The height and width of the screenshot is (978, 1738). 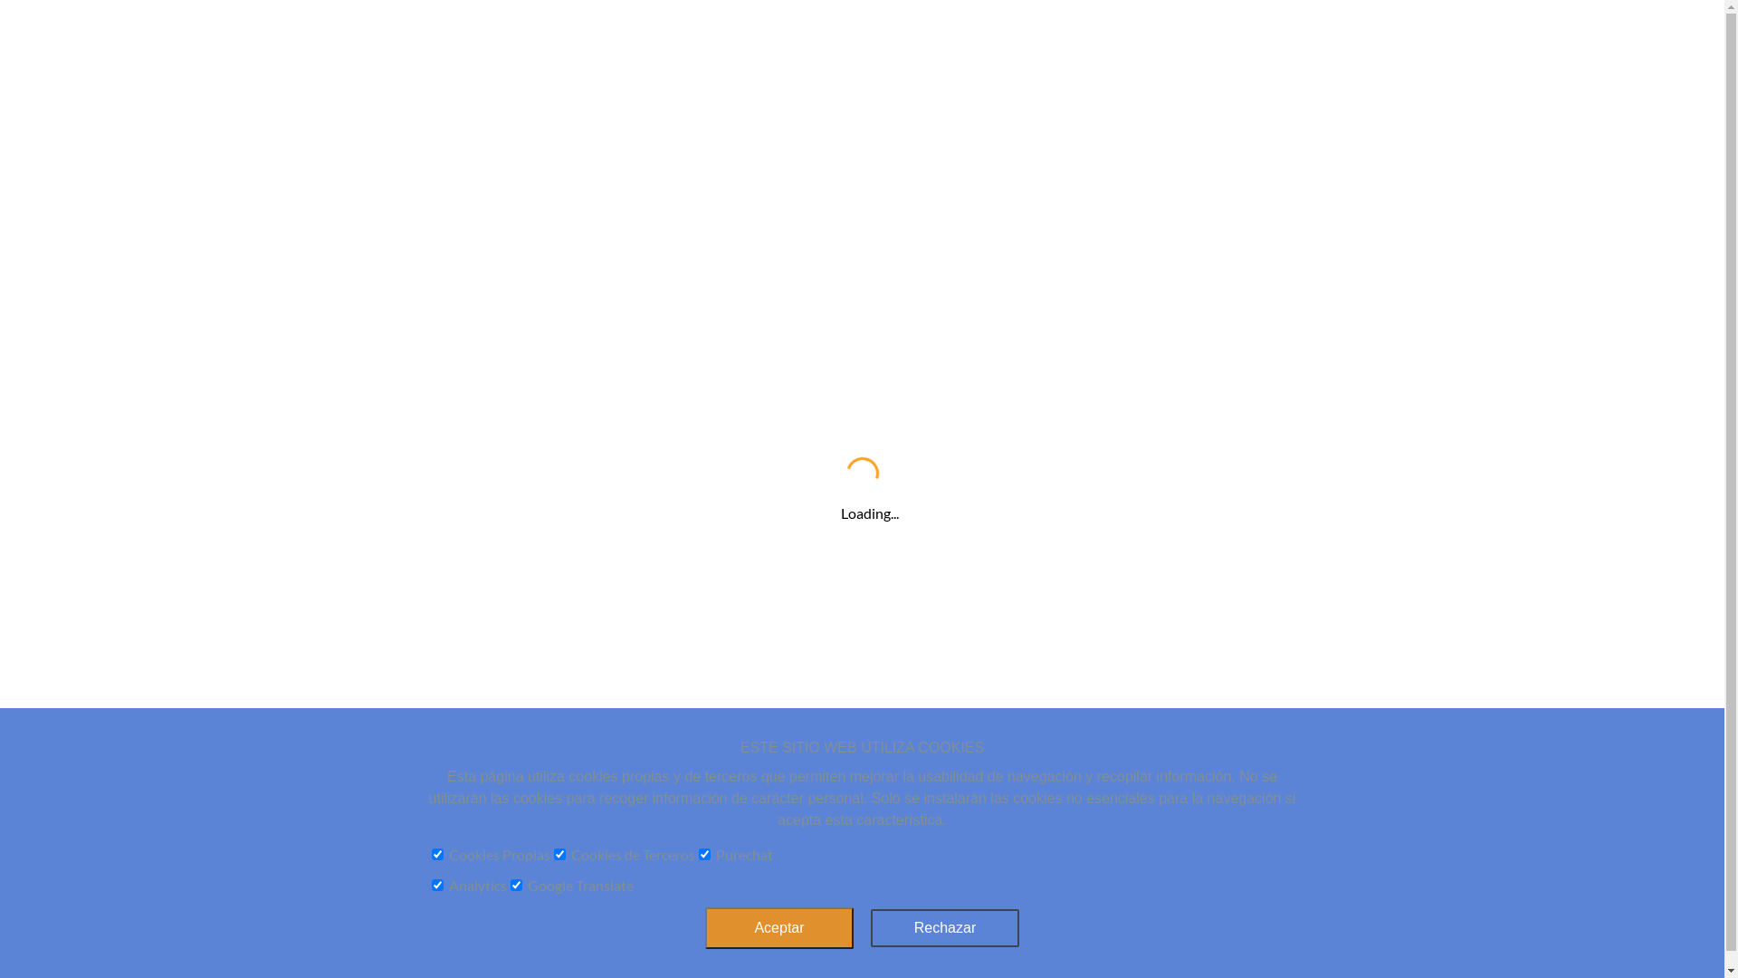 What do you see at coordinates (484, 483) in the screenshot?
I see `instagram` at bounding box center [484, 483].